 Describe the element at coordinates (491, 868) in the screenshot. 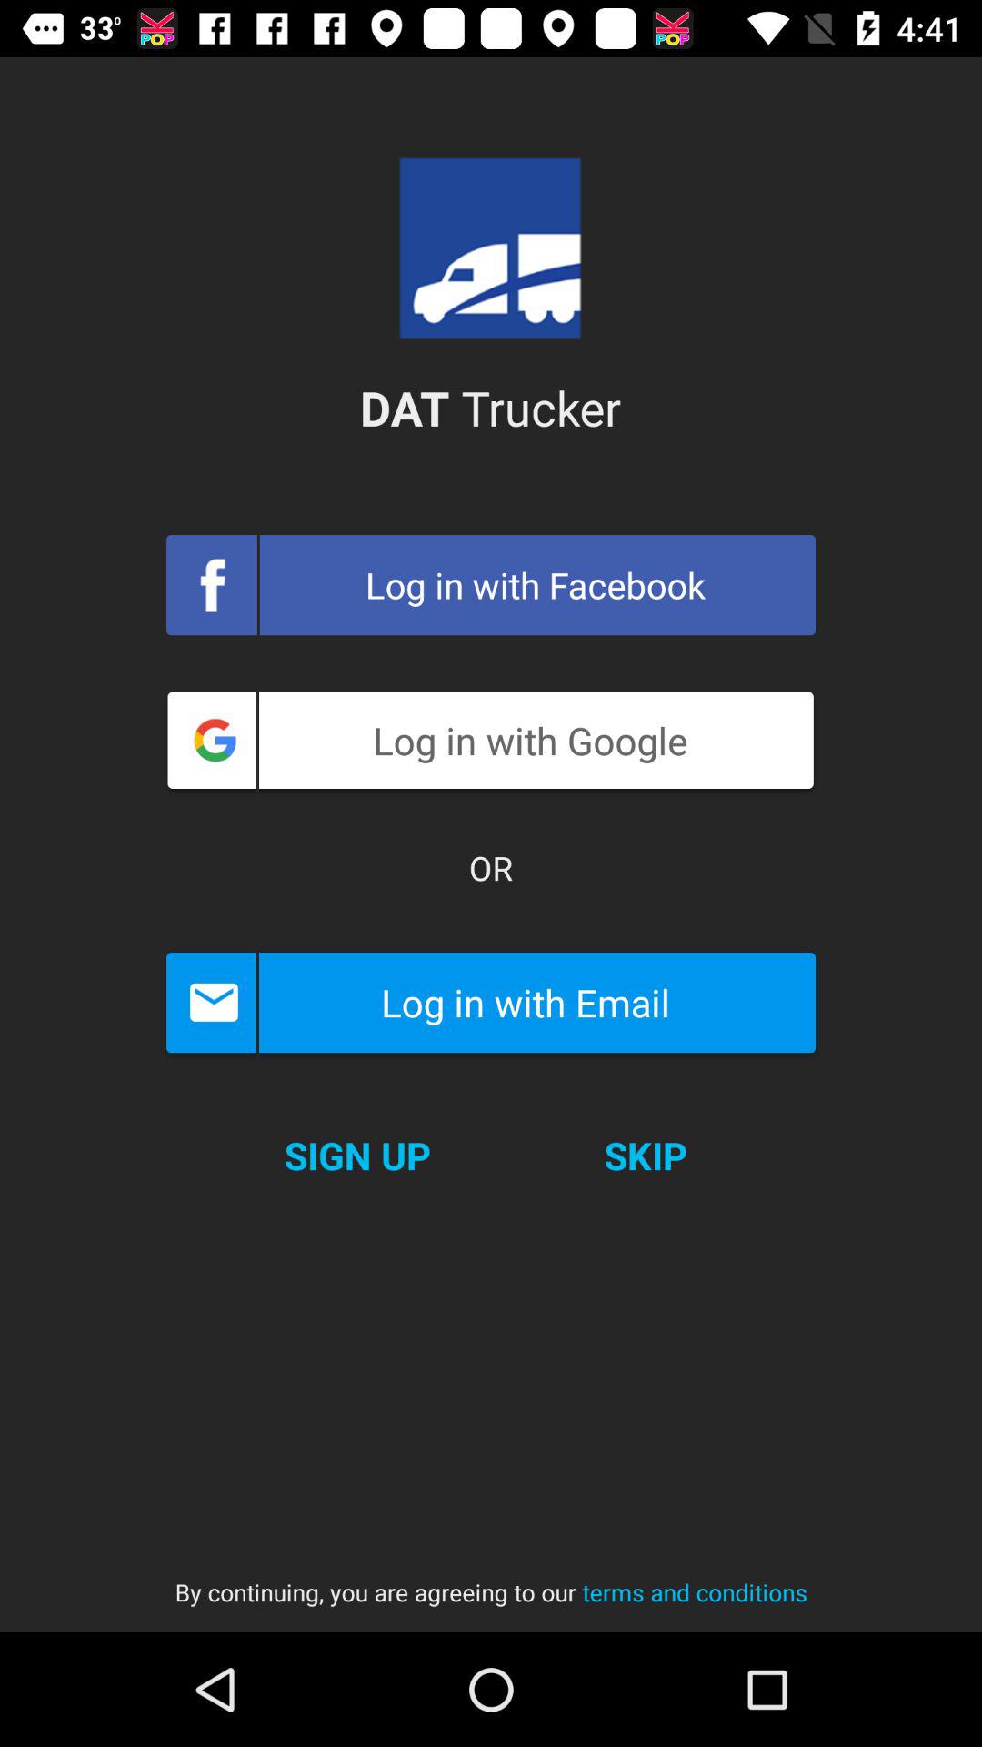

I see `flip to the or item` at that location.